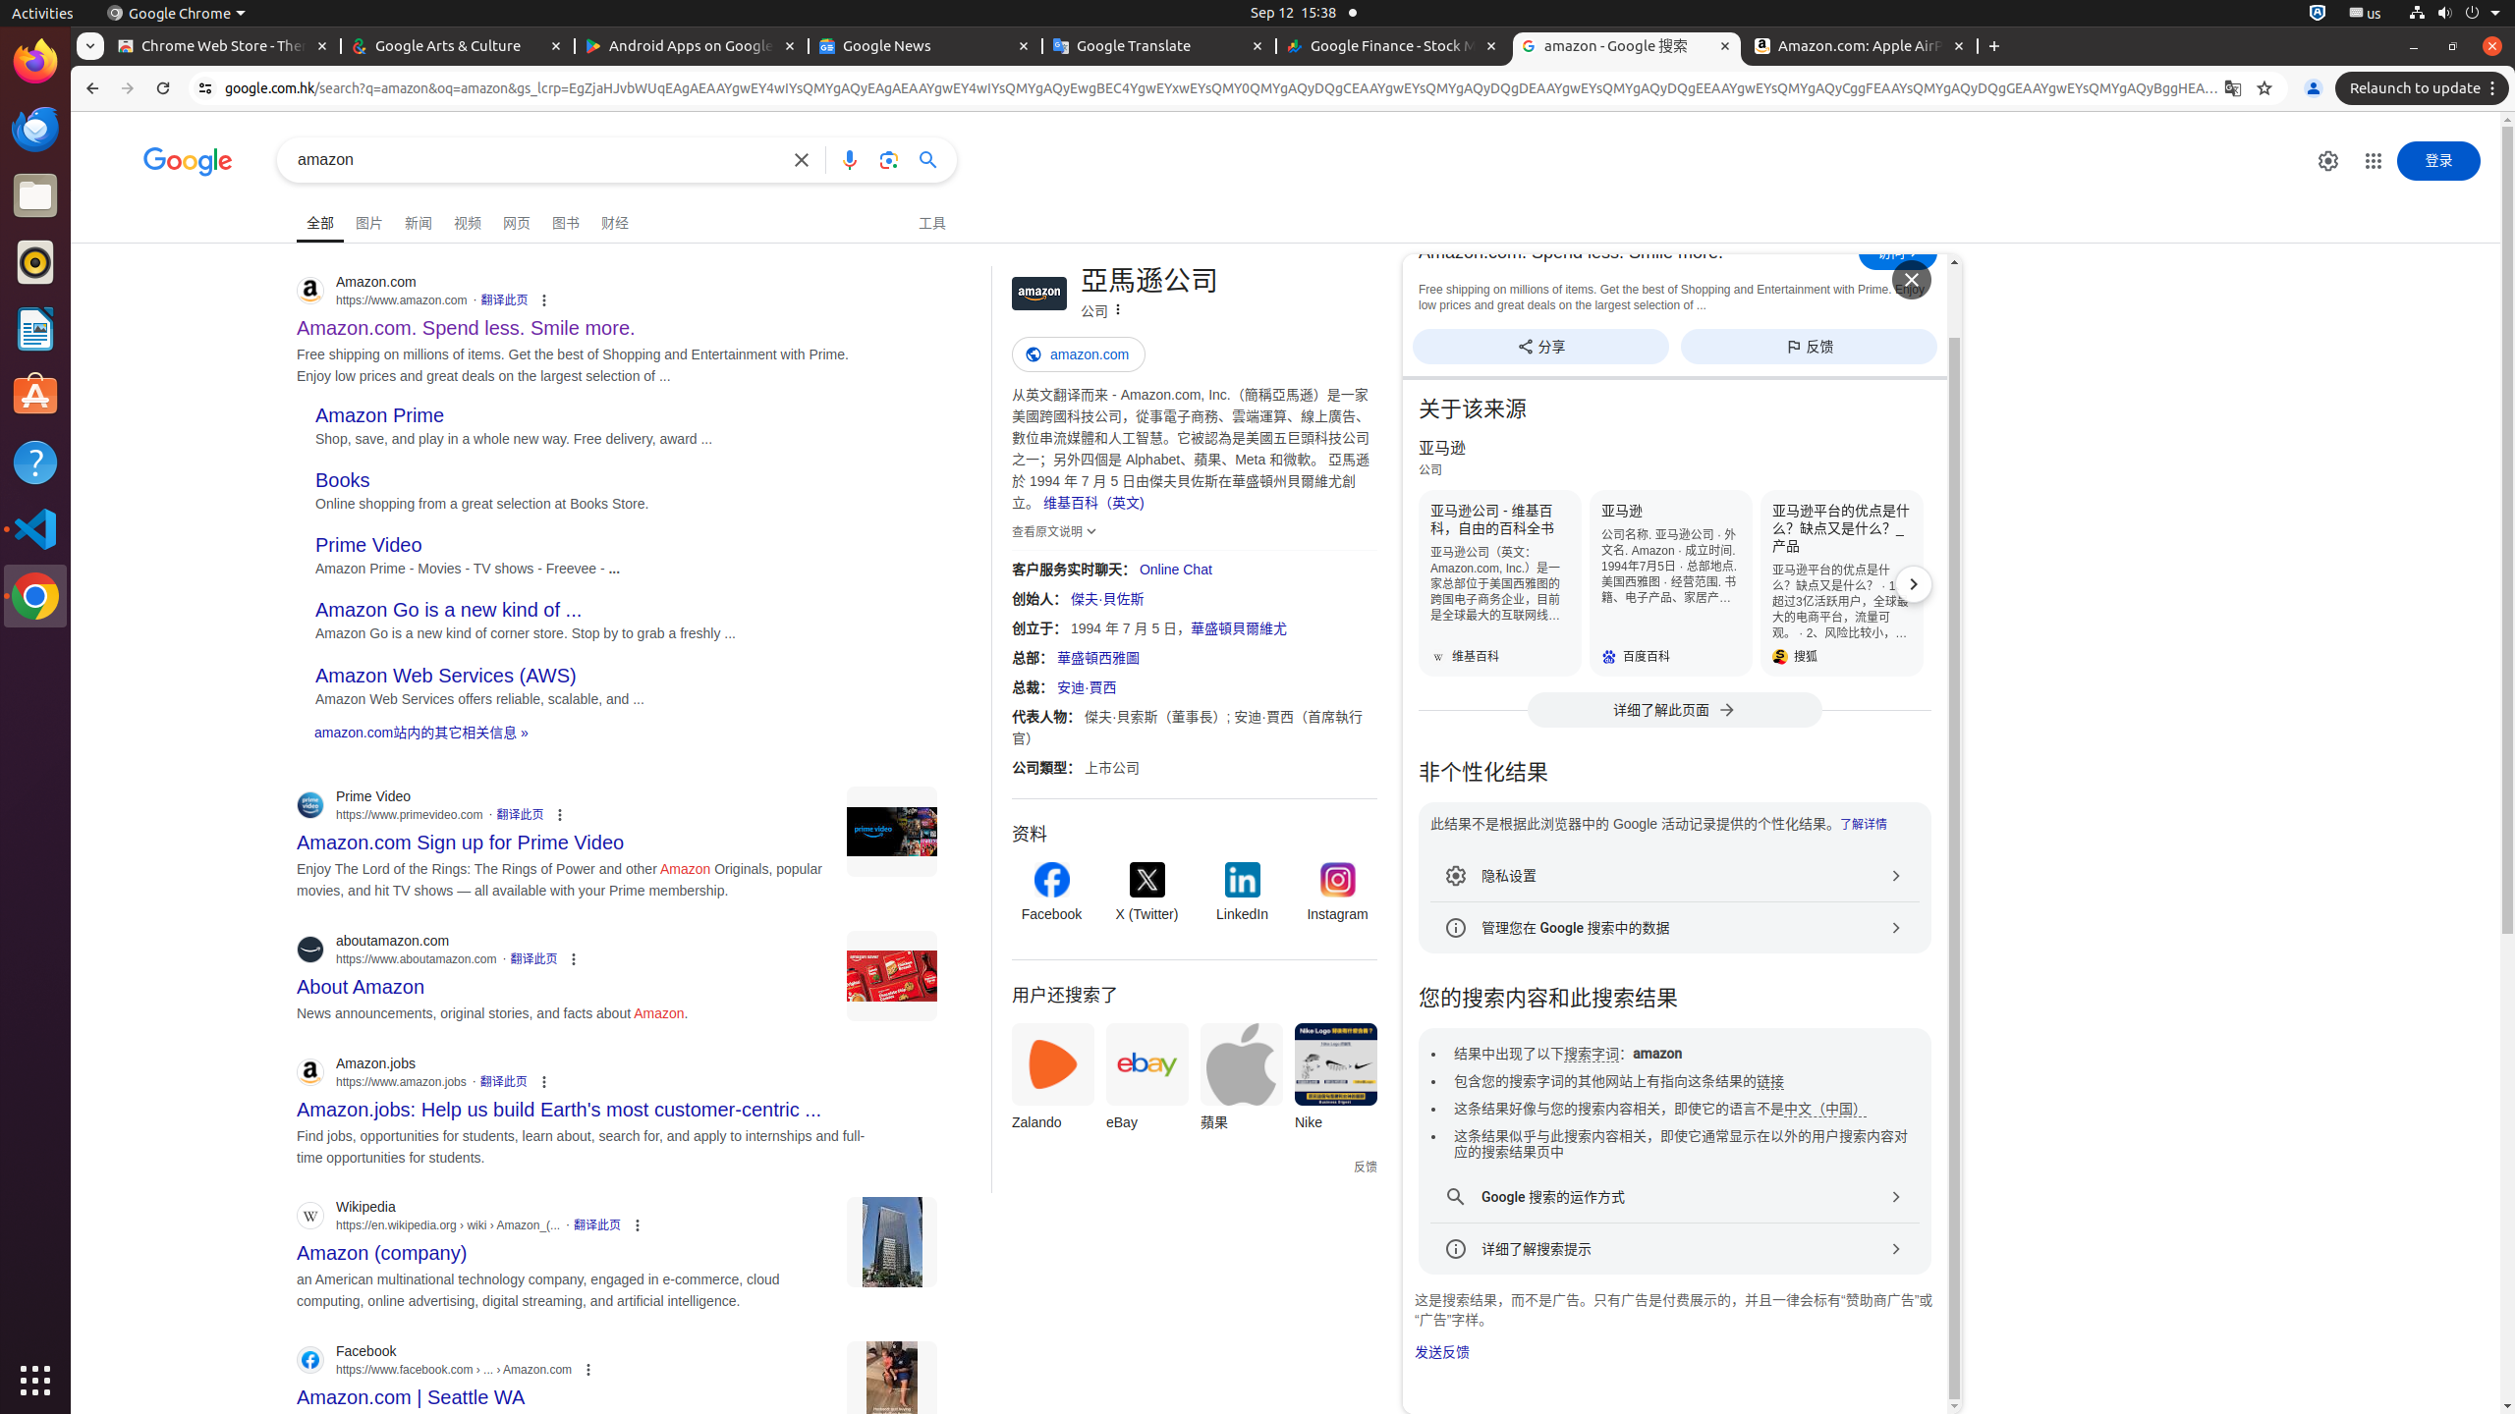  What do you see at coordinates (1195, 359) in the screenshot?
I see `amazon.com` at bounding box center [1195, 359].